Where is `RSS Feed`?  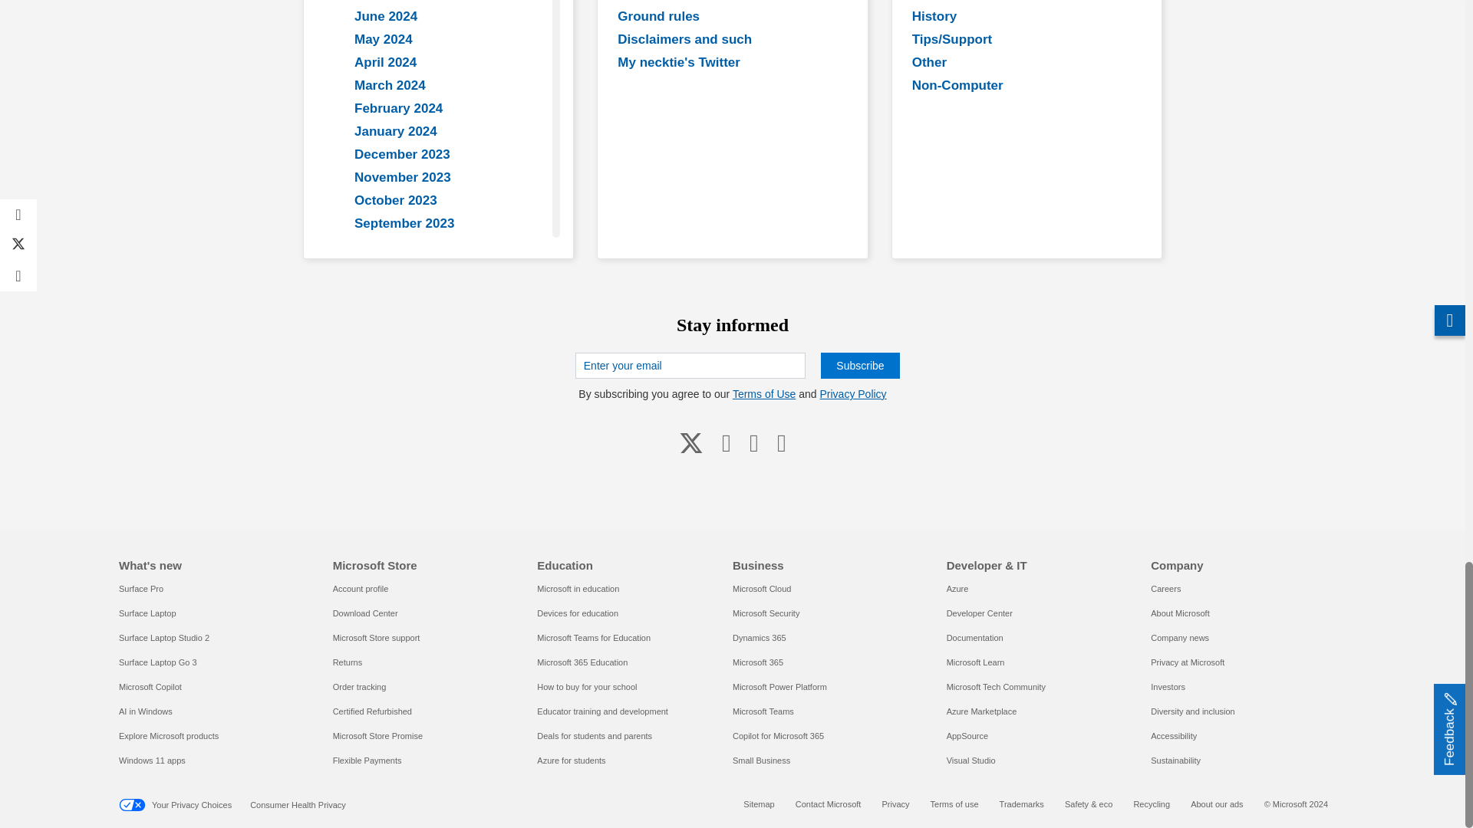 RSS Feed is located at coordinates (781, 442).